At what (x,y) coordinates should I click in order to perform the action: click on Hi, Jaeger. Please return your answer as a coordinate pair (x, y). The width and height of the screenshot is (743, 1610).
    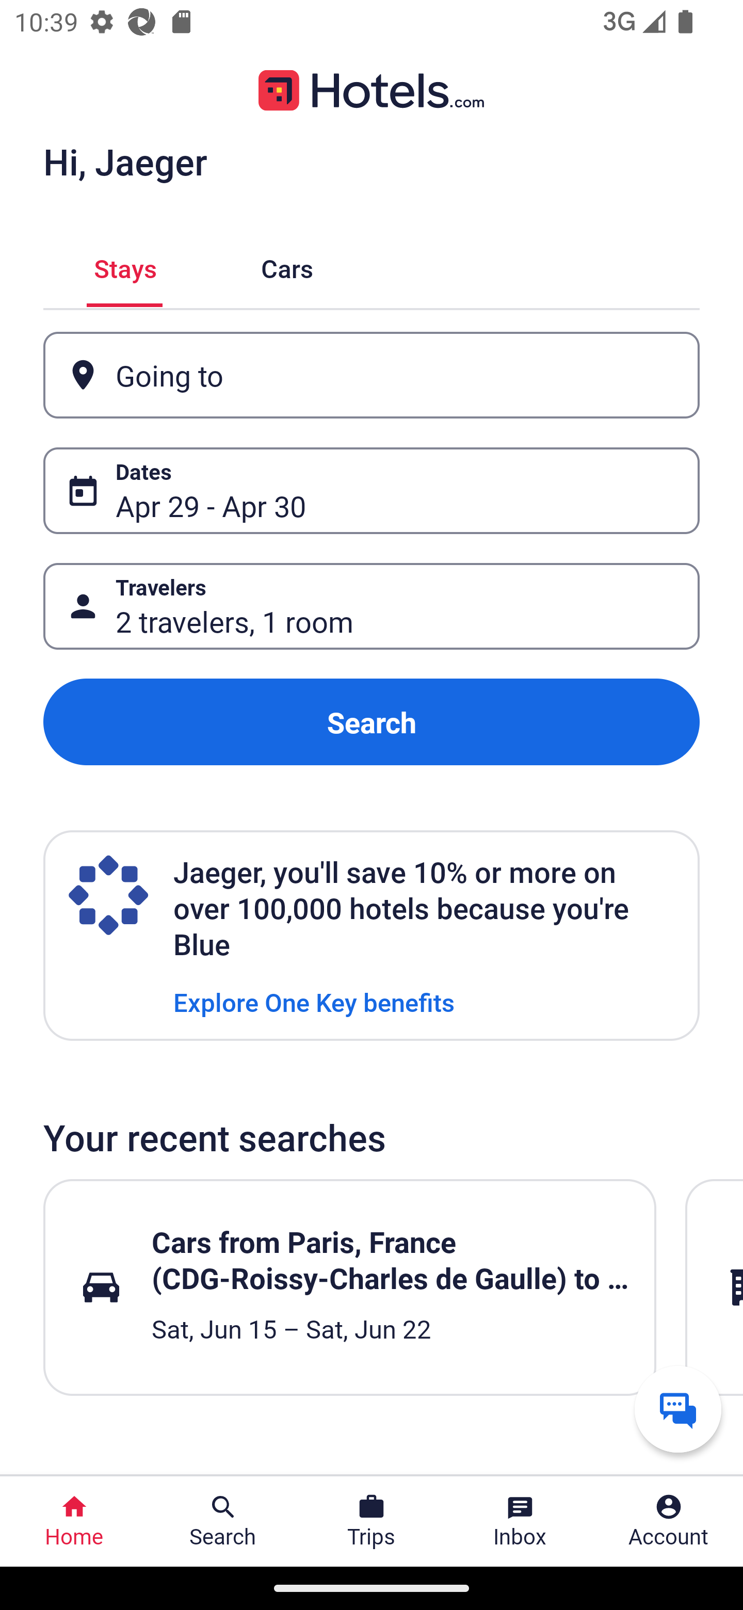
    Looking at the image, I should click on (125, 161).